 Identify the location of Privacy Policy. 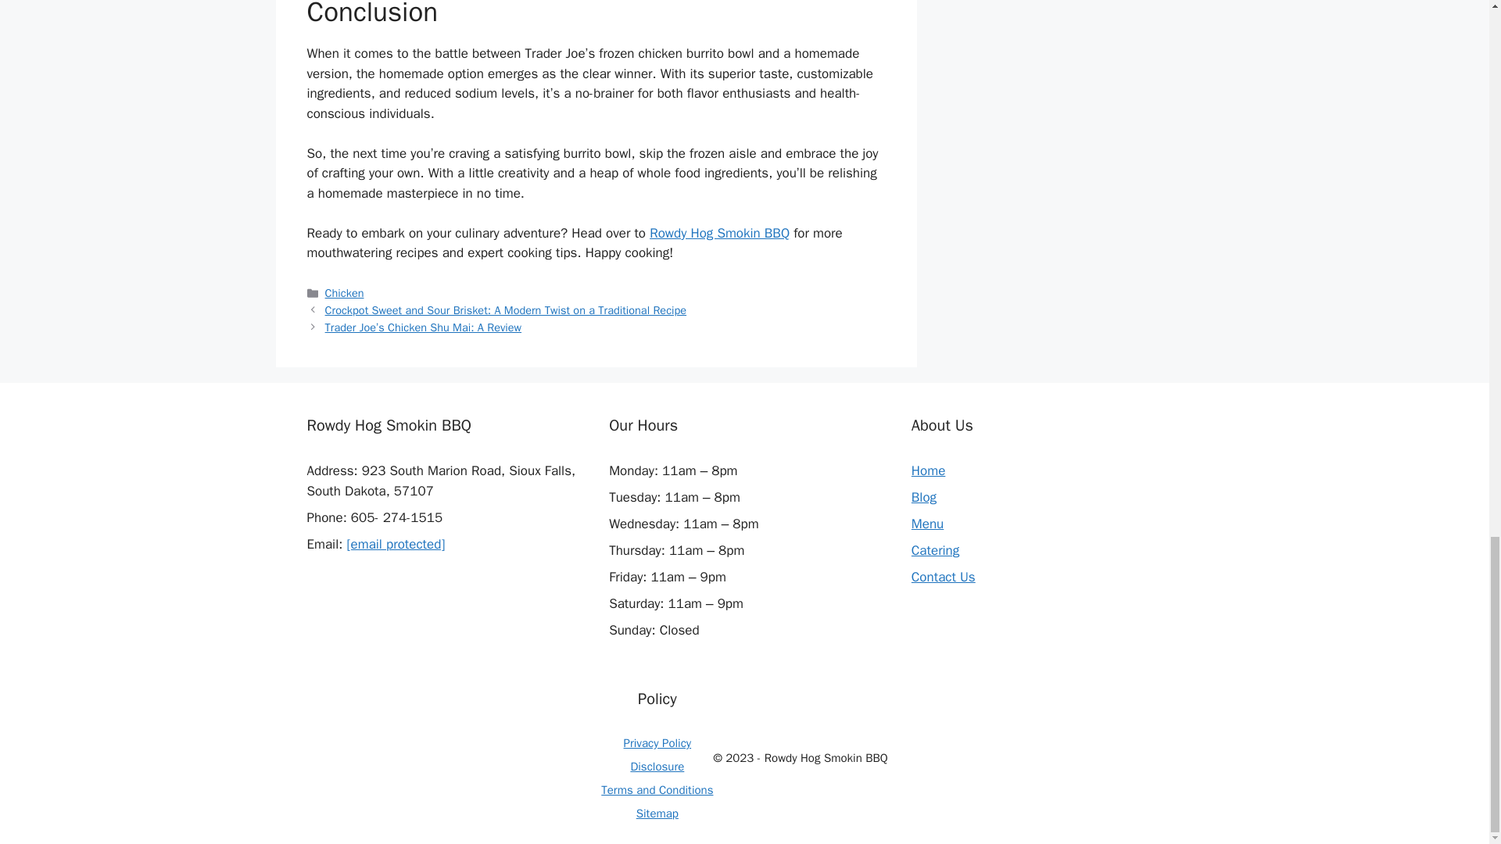
(658, 742).